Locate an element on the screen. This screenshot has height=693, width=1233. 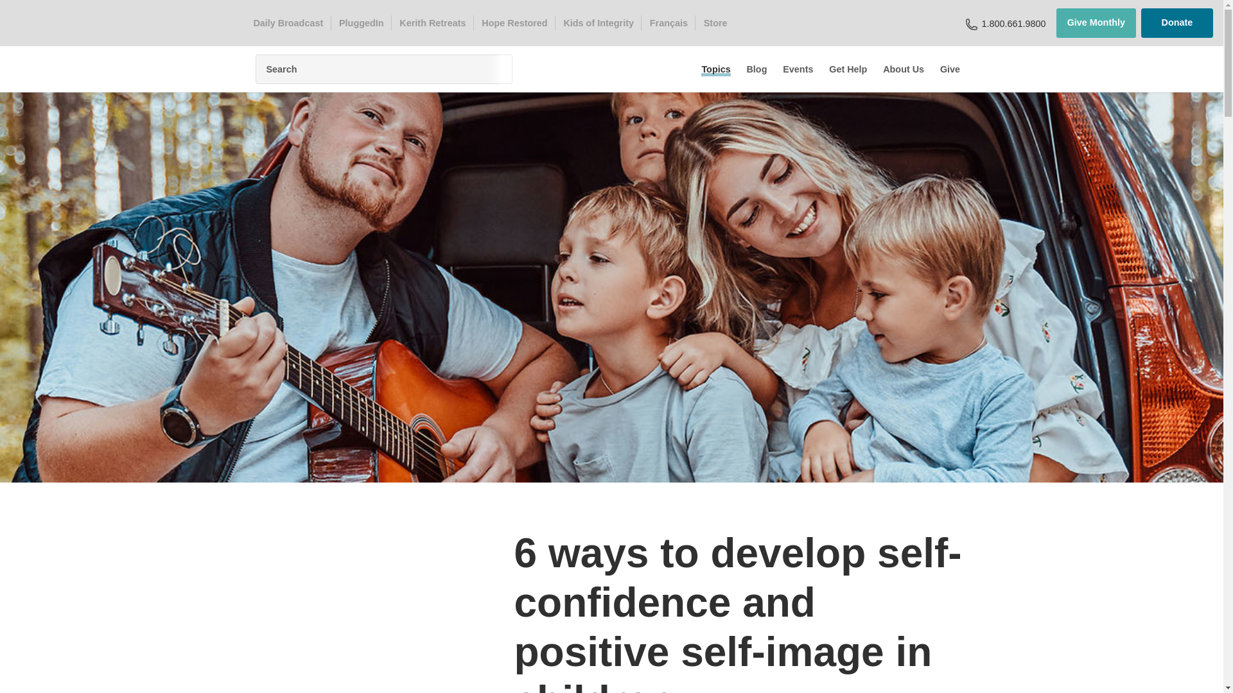
Kerith Retreats is located at coordinates (433, 23).